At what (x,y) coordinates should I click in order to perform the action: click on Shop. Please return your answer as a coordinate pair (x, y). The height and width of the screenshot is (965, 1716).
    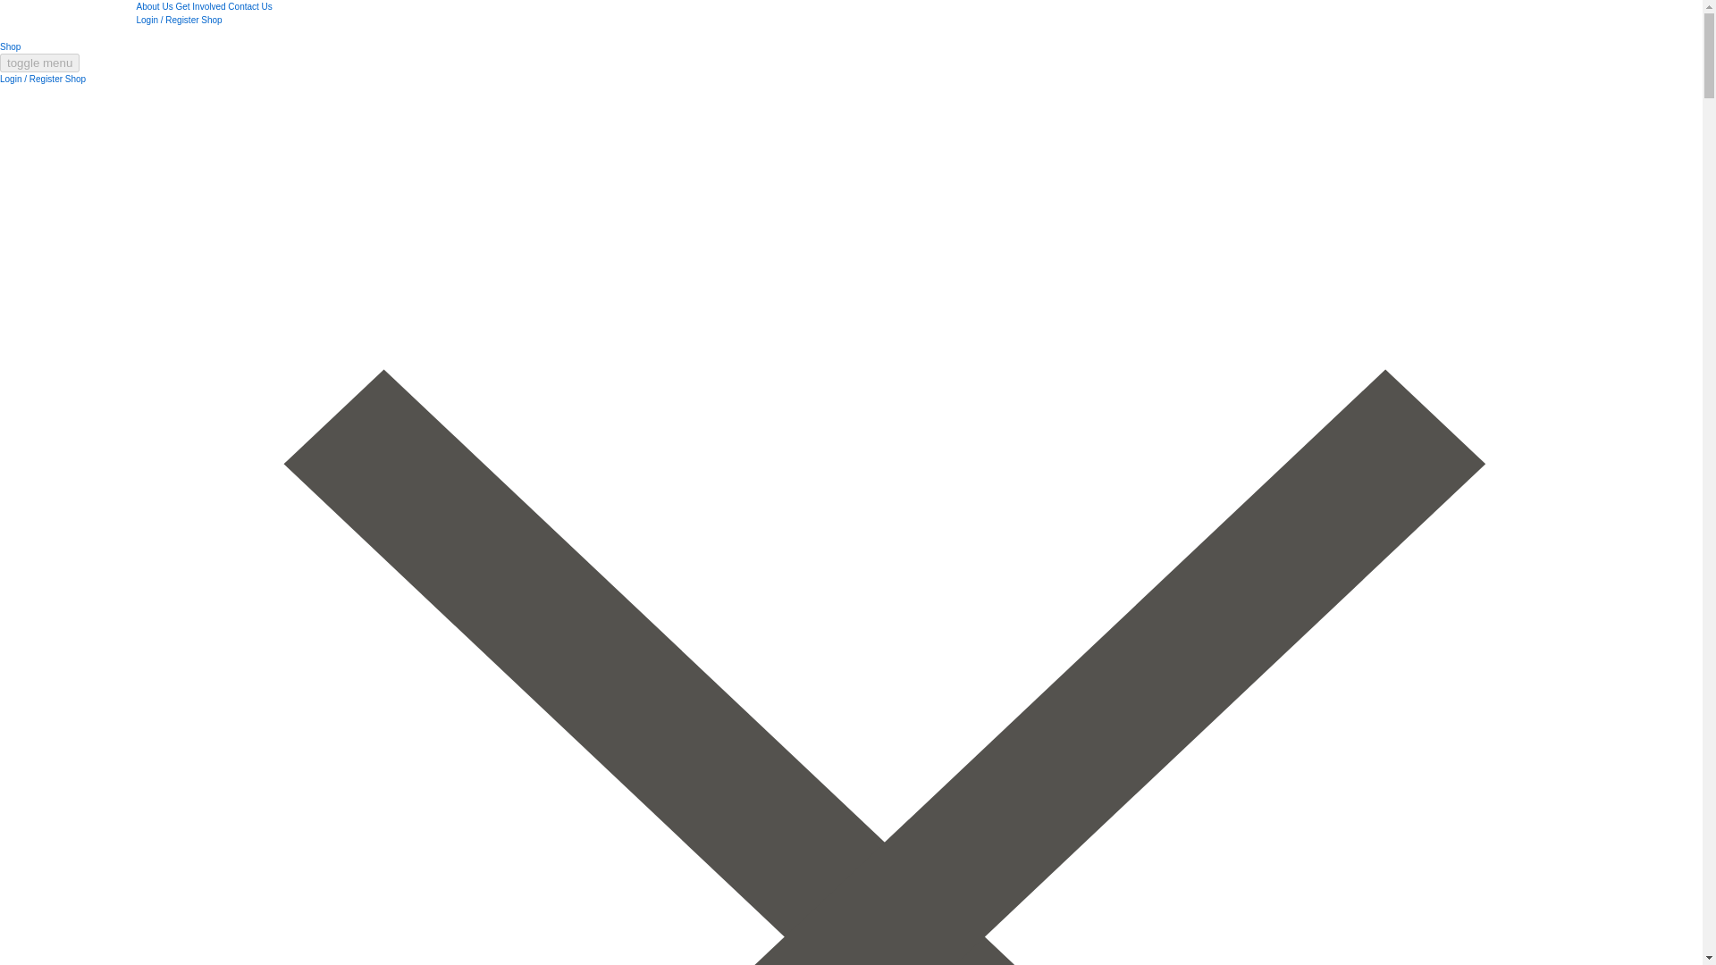
    Looking at the image, I should click on (75, 79).